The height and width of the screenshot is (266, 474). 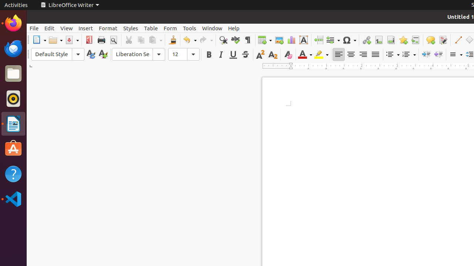 I want to click on Font Size, so click(x=184, y=54).